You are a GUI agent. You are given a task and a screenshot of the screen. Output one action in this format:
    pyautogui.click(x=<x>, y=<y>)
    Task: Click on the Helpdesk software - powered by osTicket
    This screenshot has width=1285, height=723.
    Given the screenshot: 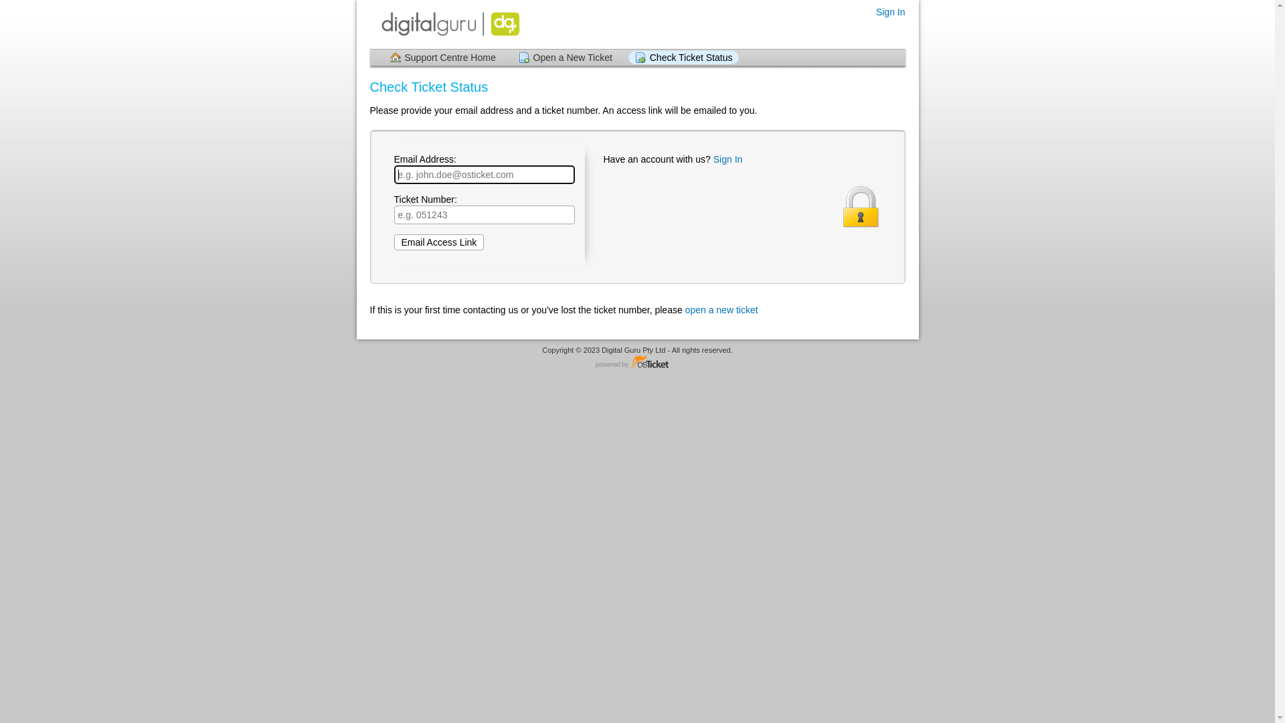 What is the action you would take?
    pyautogui.click(x=638, y=363)
    